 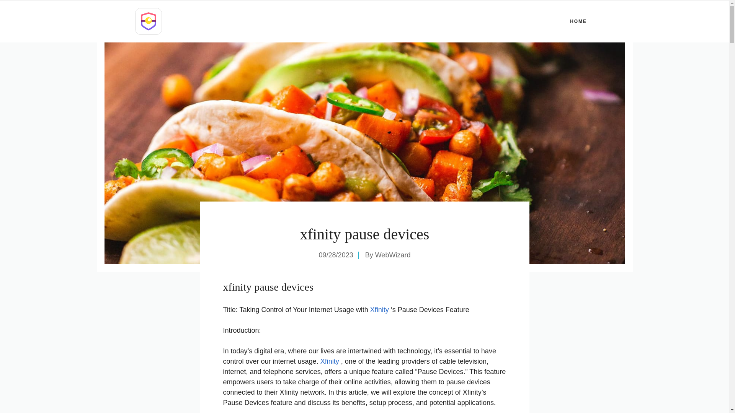 I want to click on Xfinity, so click(x=328, y=361).